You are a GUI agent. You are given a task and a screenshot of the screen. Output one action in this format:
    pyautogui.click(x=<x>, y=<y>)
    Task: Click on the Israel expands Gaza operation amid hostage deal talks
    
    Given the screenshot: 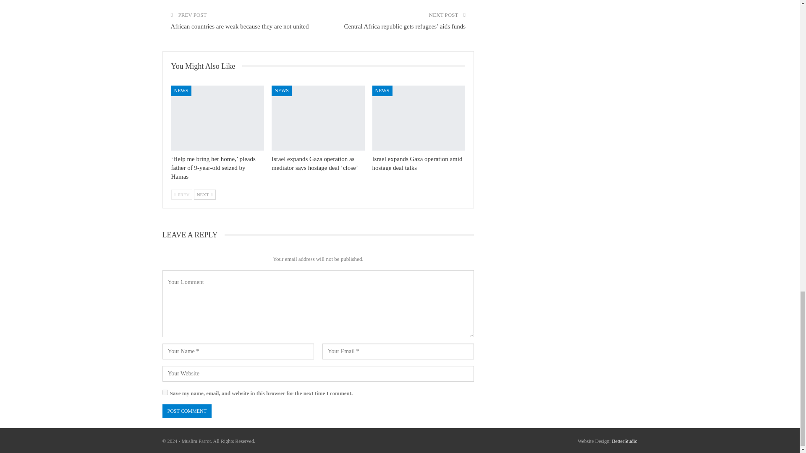 What is the action you would take?
    pyautogui.click(x=417, y=164)
    